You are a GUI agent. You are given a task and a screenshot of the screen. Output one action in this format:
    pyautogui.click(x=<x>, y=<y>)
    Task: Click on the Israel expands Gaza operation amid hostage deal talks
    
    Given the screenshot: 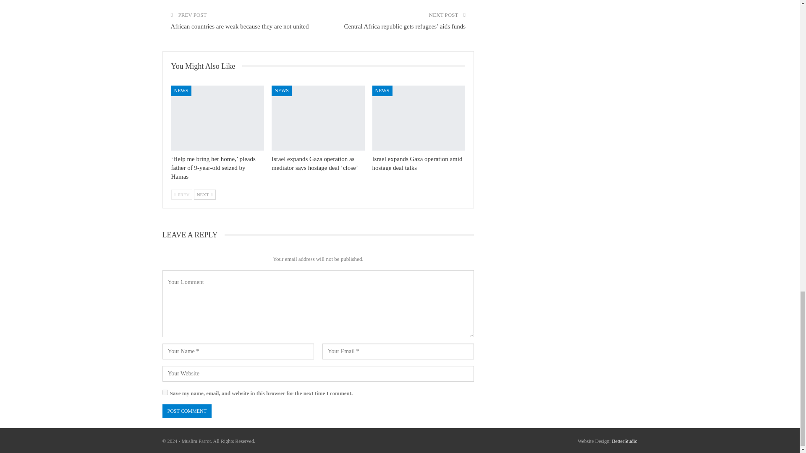 What is the action you would take?
    pyautogui.click(x=417, y=164)
    